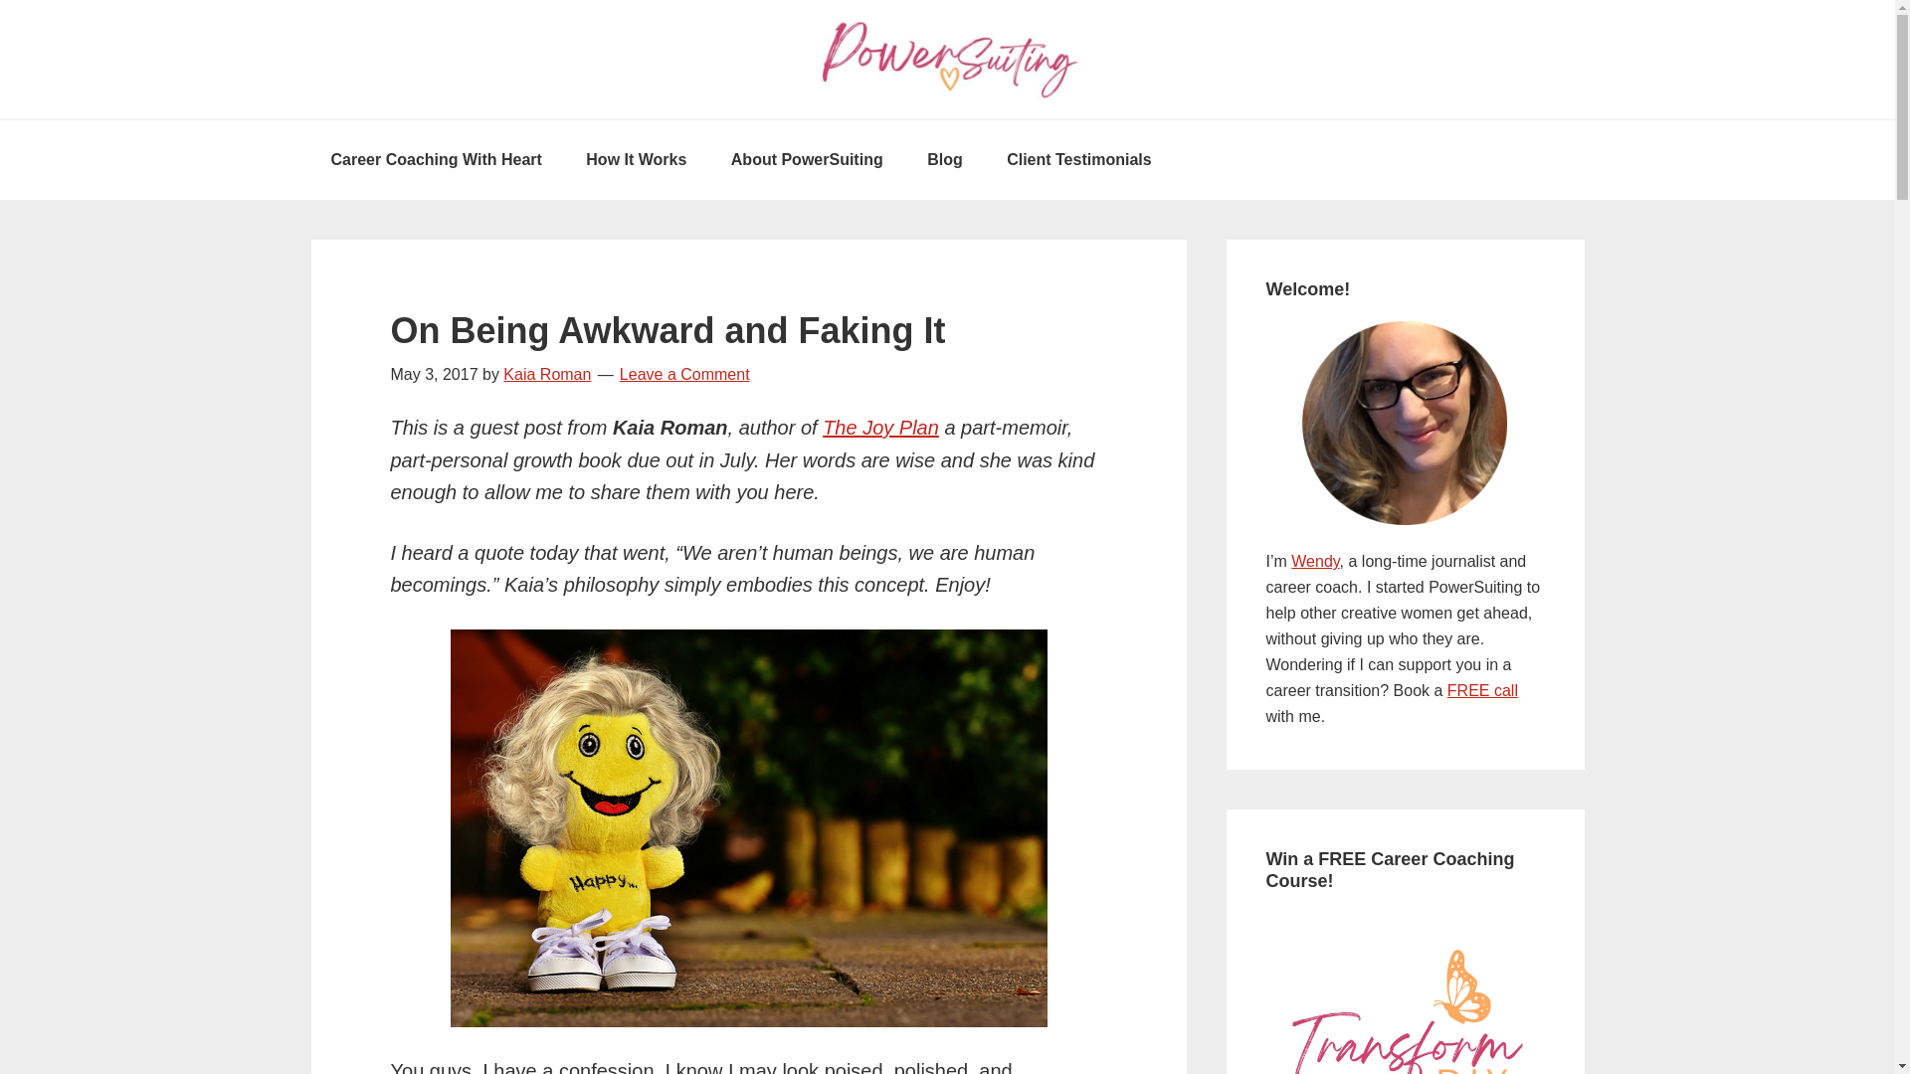 This screenshot has height=1074, width=1910. What do you see at coordinates (807, 159) in the screenshot?
I see `About PowerSuiting` at bounding box center [807, 159].